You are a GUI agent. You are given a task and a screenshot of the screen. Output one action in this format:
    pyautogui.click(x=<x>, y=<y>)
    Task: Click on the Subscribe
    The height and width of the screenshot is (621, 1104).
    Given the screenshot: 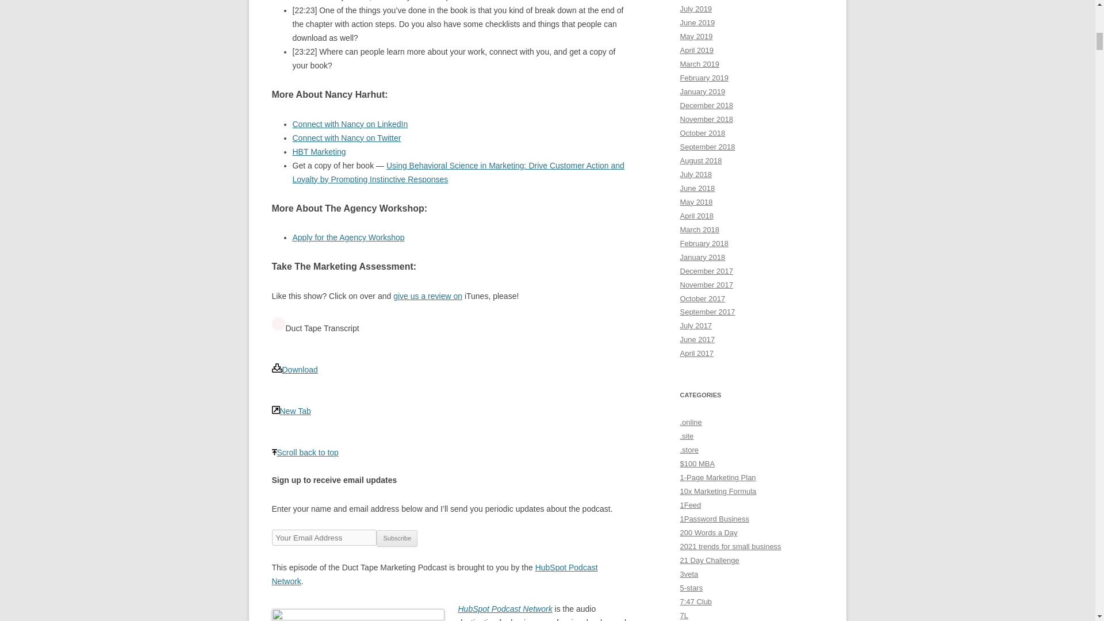 What is the action you would take?
    pyautogui.click(x=397, y=538)
    